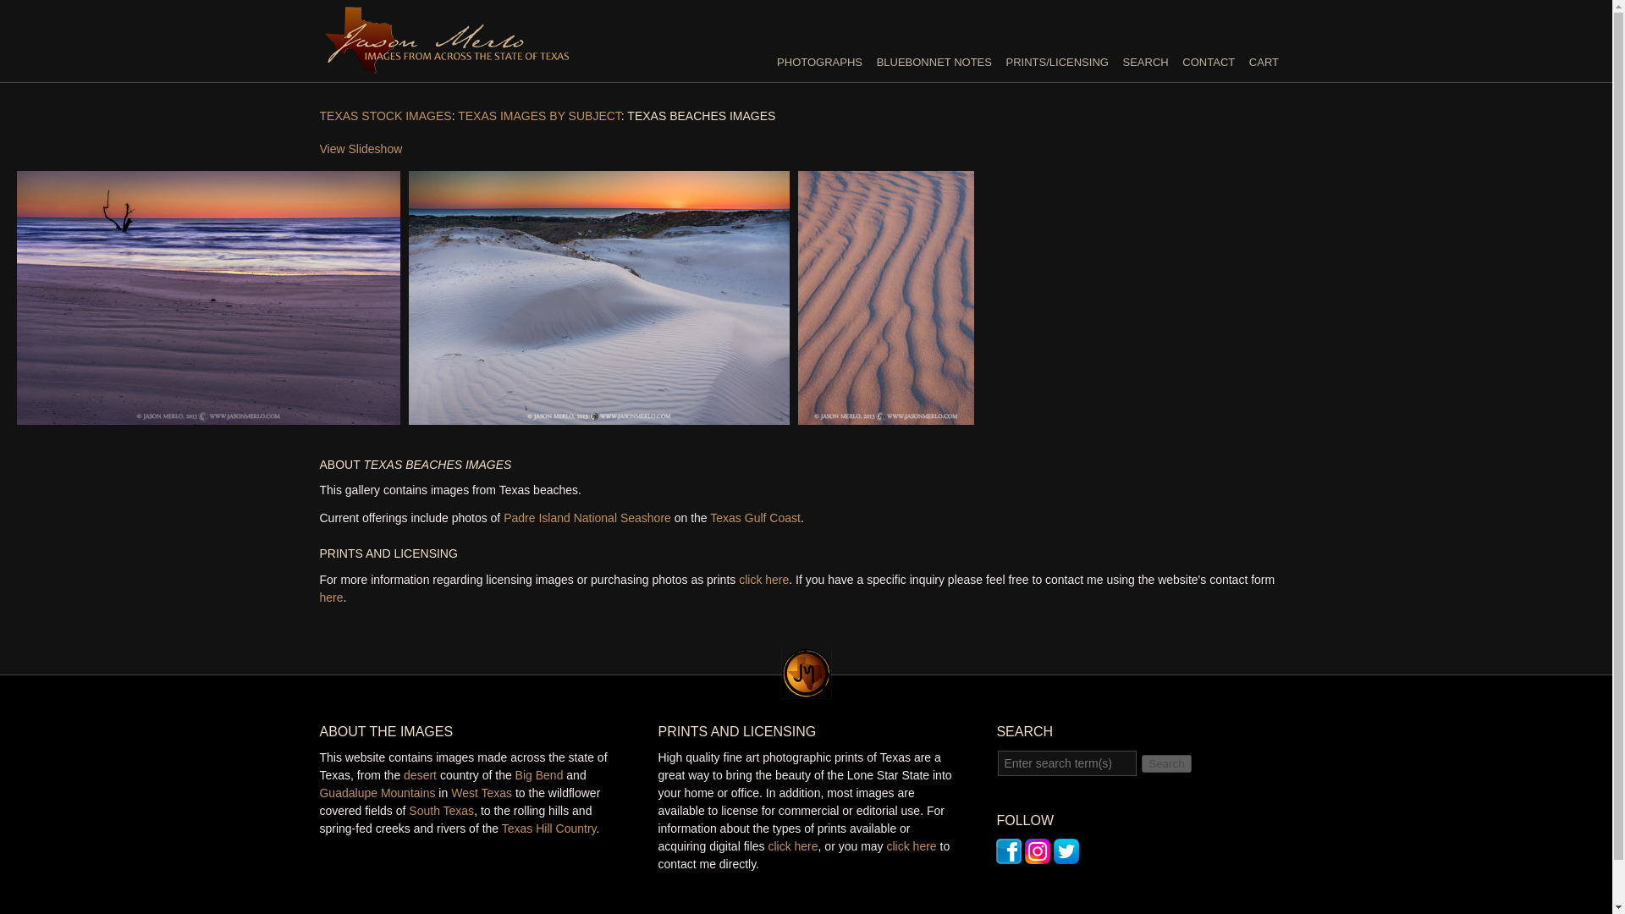  What do you see at coordinates (1009, 855) in the screenshot?
I see `Follow on Facebook` at bounding box center [1009, 855].